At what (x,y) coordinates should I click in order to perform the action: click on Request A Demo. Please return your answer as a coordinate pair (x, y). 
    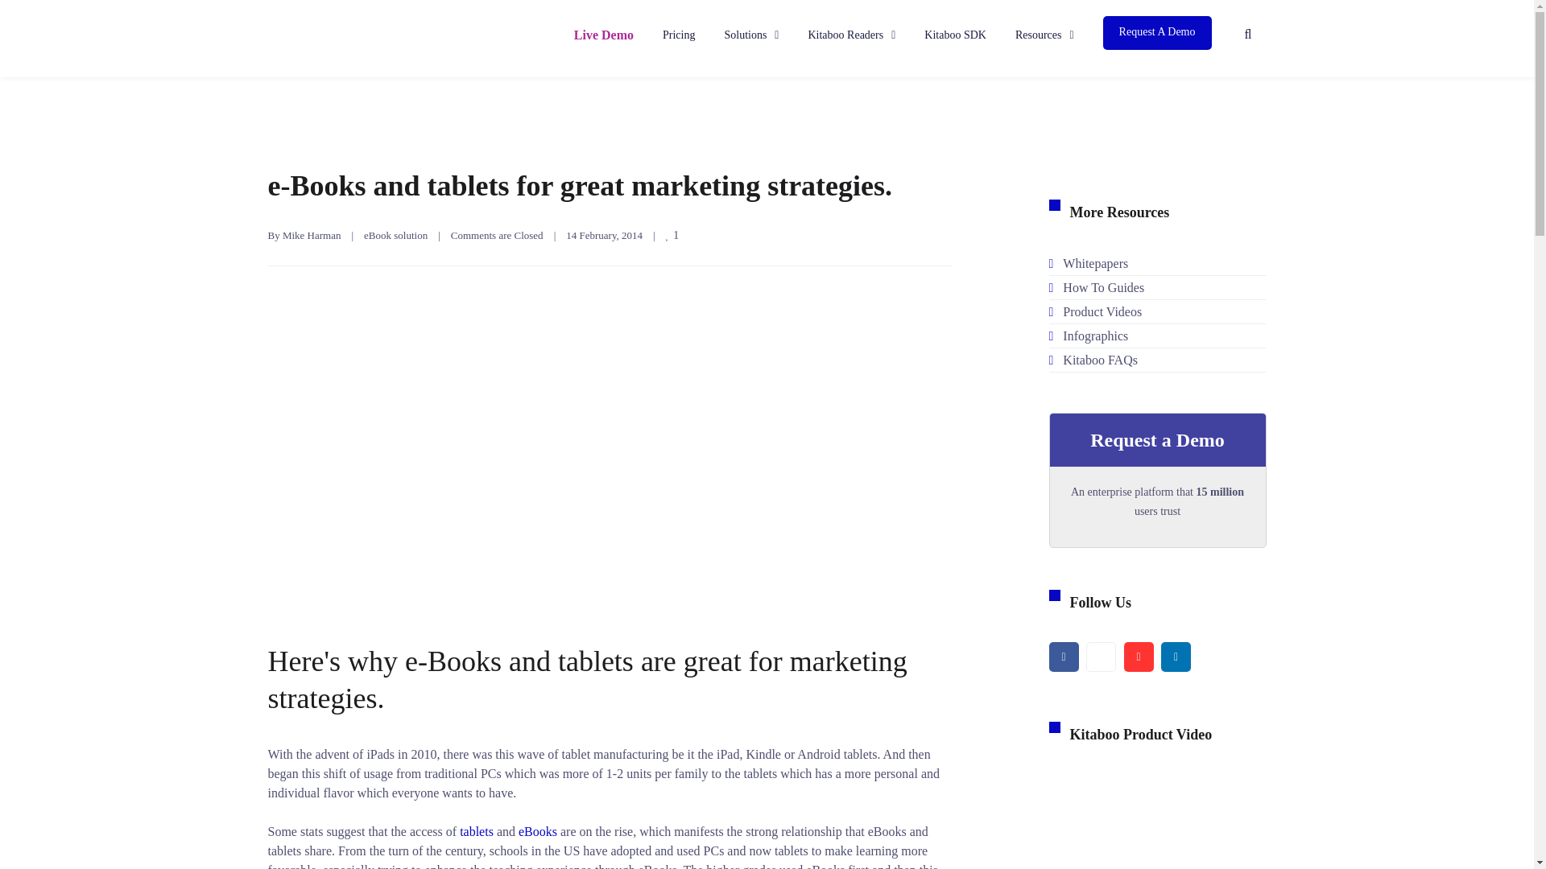
    Looking at the image, I should click on (1158, 32).